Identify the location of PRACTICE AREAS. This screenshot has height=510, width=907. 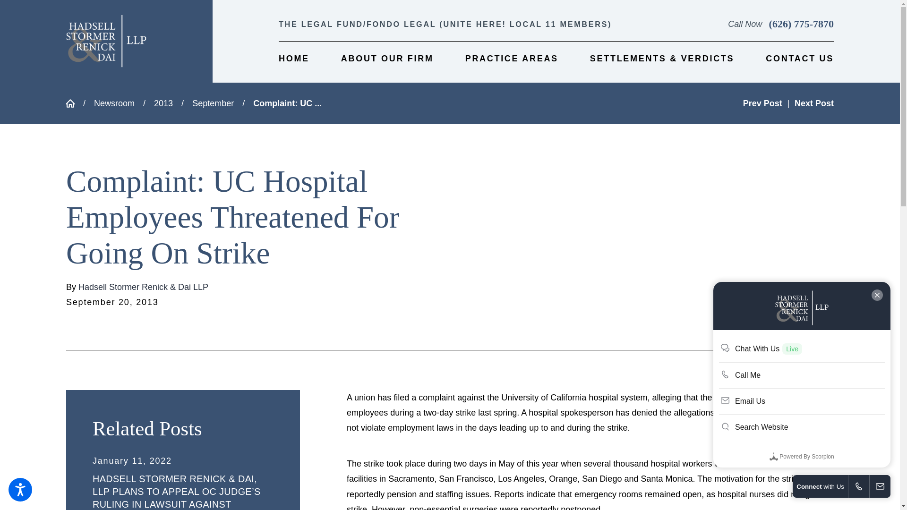
(512, 59).